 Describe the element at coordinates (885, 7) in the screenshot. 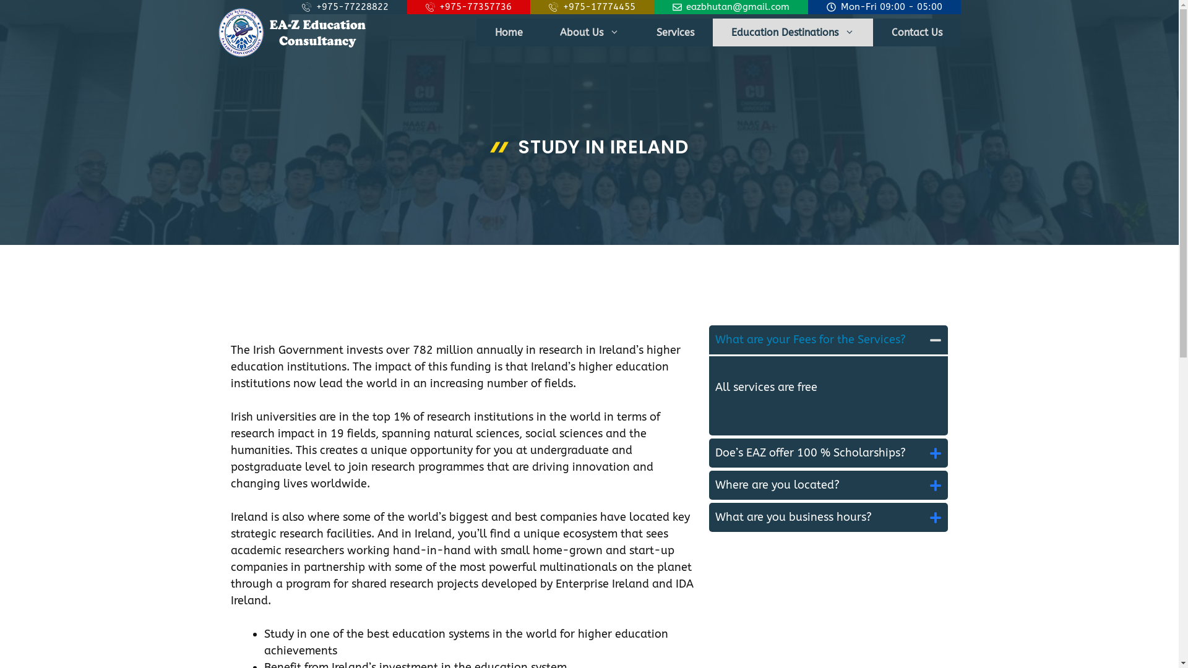

I see `Mon-Fri 09:00 - 05:00` at that location.